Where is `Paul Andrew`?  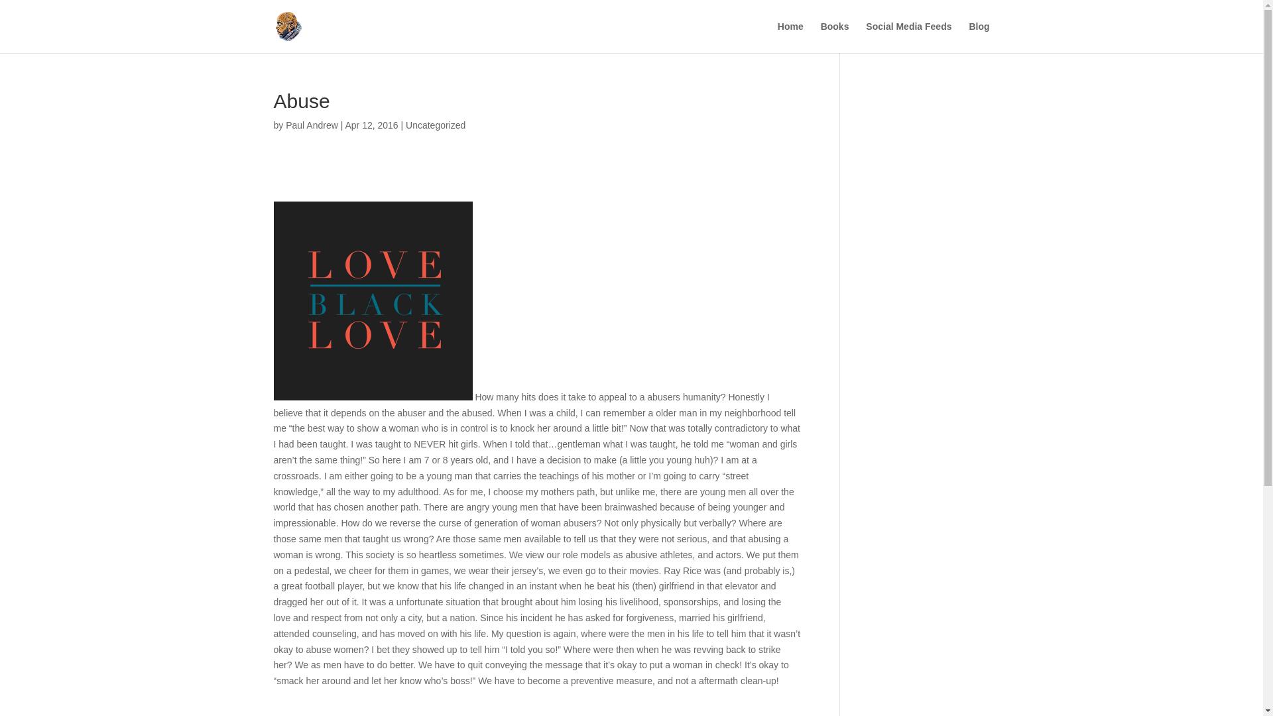
Paul Andrew is located at coordinates (312, 125).